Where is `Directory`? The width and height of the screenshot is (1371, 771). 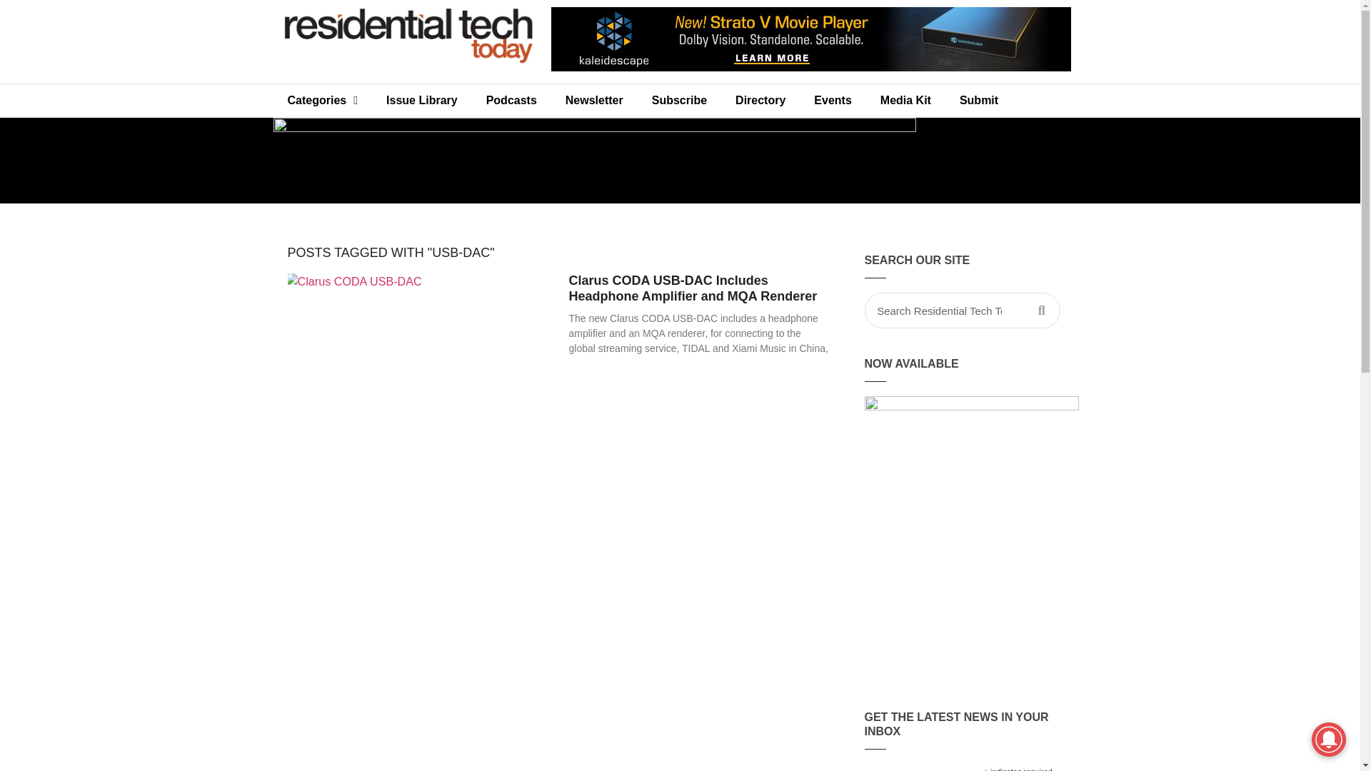 Directory is located at coordinates (760, 100).